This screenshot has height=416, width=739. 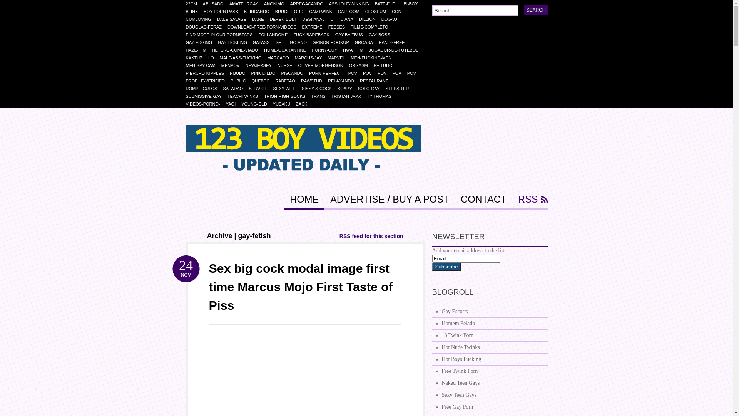 What do you see at coordinates (238, 50) in the screenshot?
I see `HETERO-COME-VIADO` at bounding box center [238, 50].